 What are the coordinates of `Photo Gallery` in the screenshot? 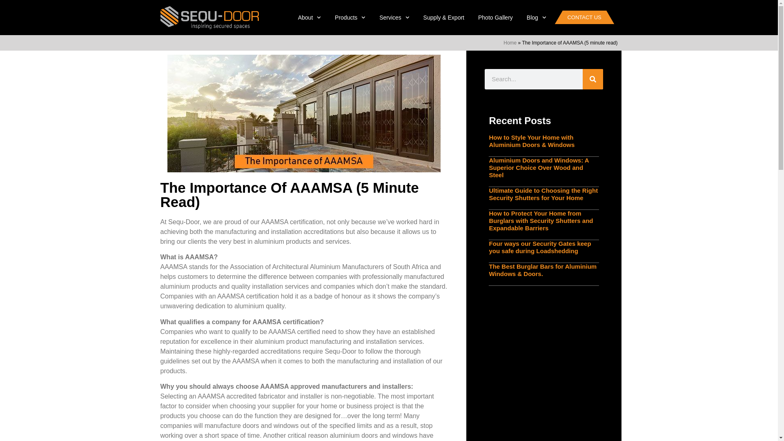 It's located at (495, 17).